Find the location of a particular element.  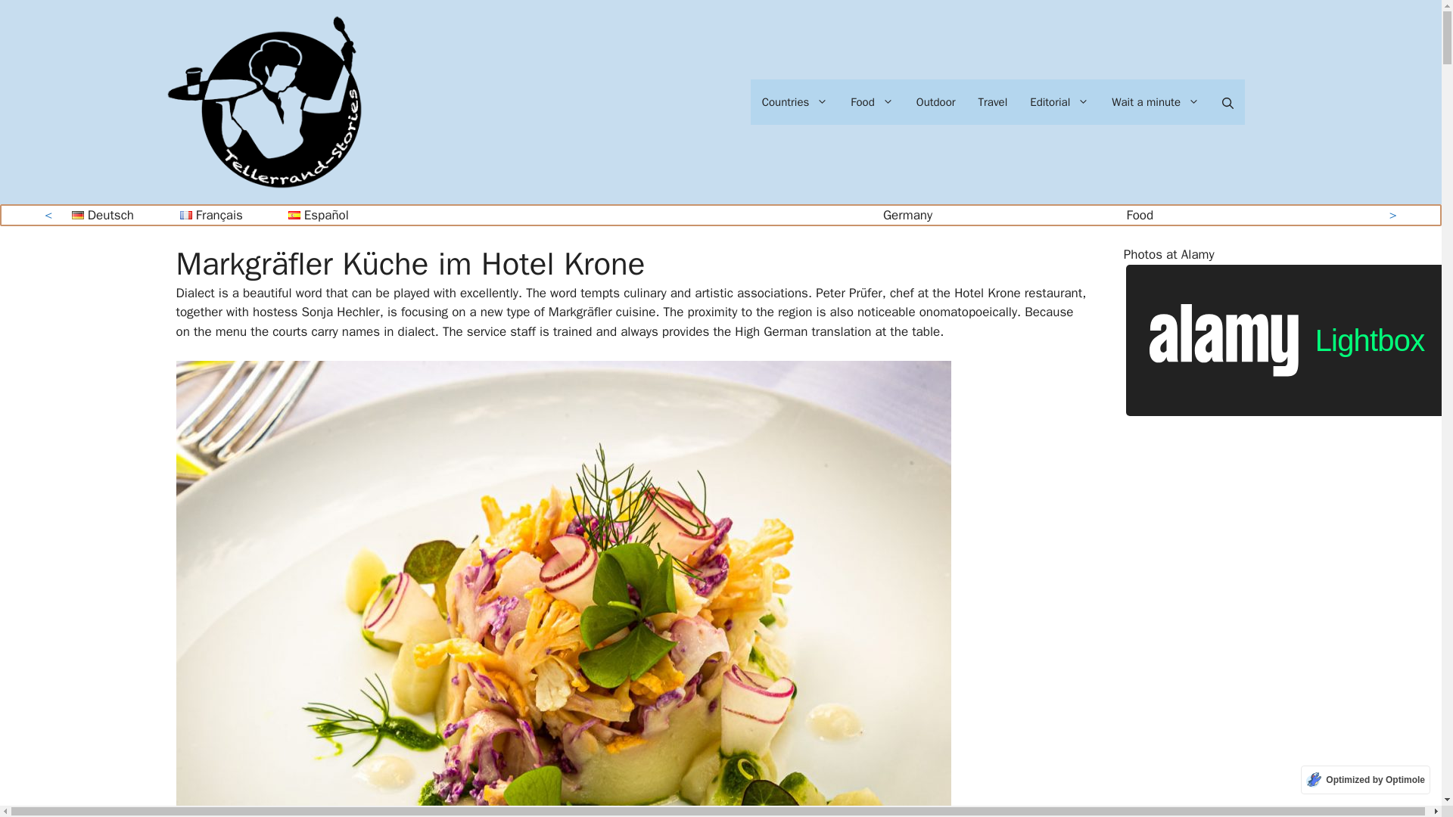

Outdoor is located at coordinates (936, 101).